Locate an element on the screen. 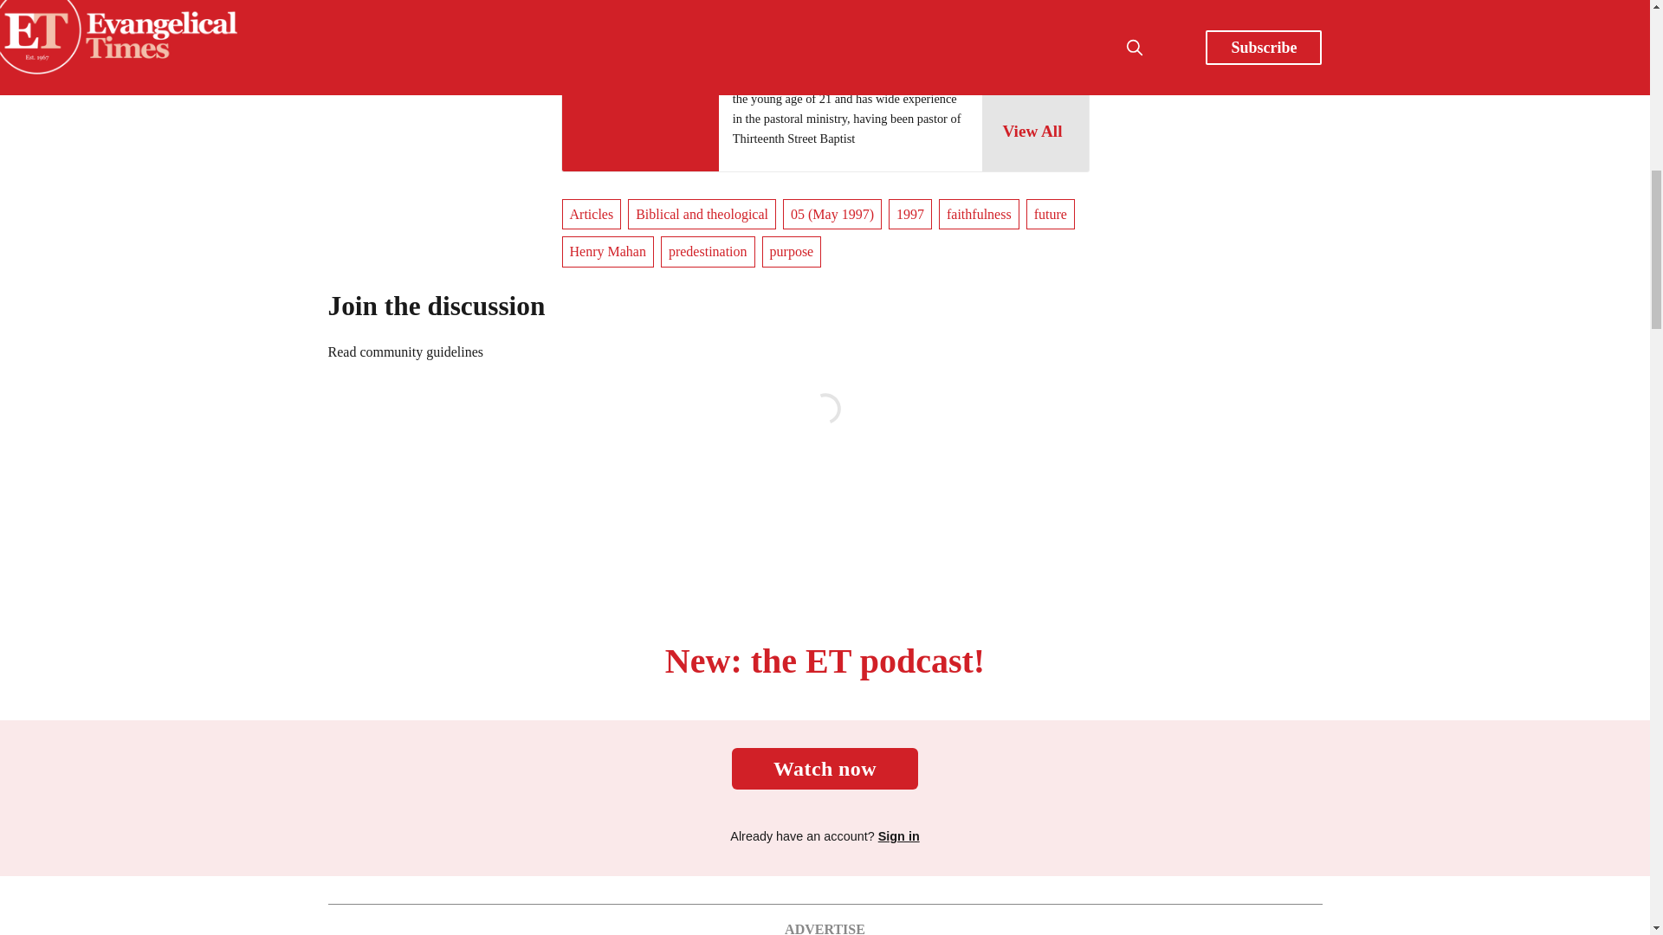 The width and height of the screenshot is (1663, 935). Henry Mahan is located at coordinates (607, 251).